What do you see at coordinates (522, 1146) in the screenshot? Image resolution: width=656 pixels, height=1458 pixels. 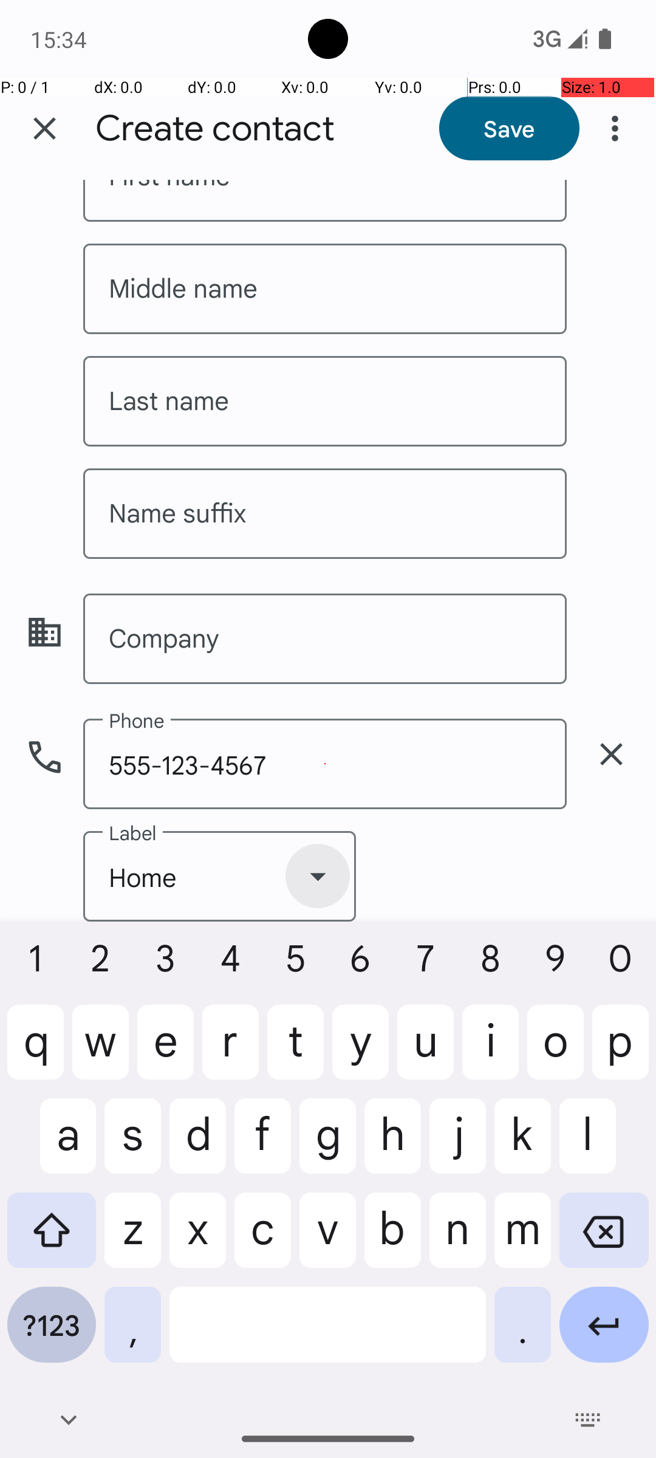 I see `k` at bounding box center [522, 1146].